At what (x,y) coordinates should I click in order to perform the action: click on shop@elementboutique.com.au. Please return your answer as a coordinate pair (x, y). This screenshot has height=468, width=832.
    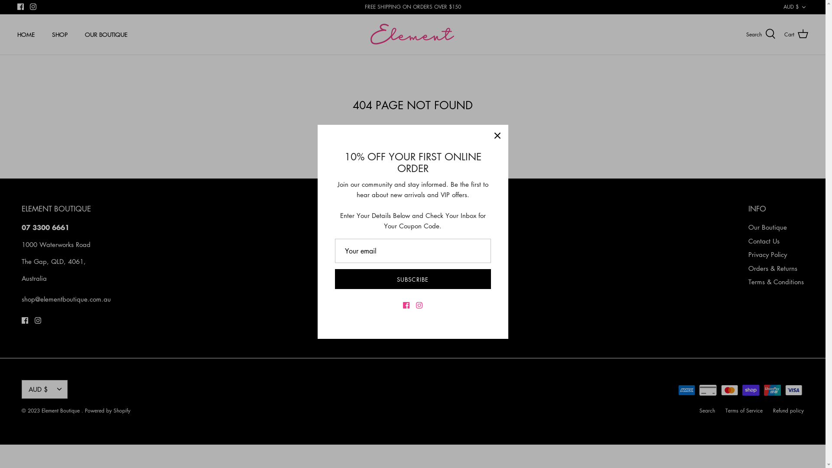
    Looking at the image, I should click on (66, 299).